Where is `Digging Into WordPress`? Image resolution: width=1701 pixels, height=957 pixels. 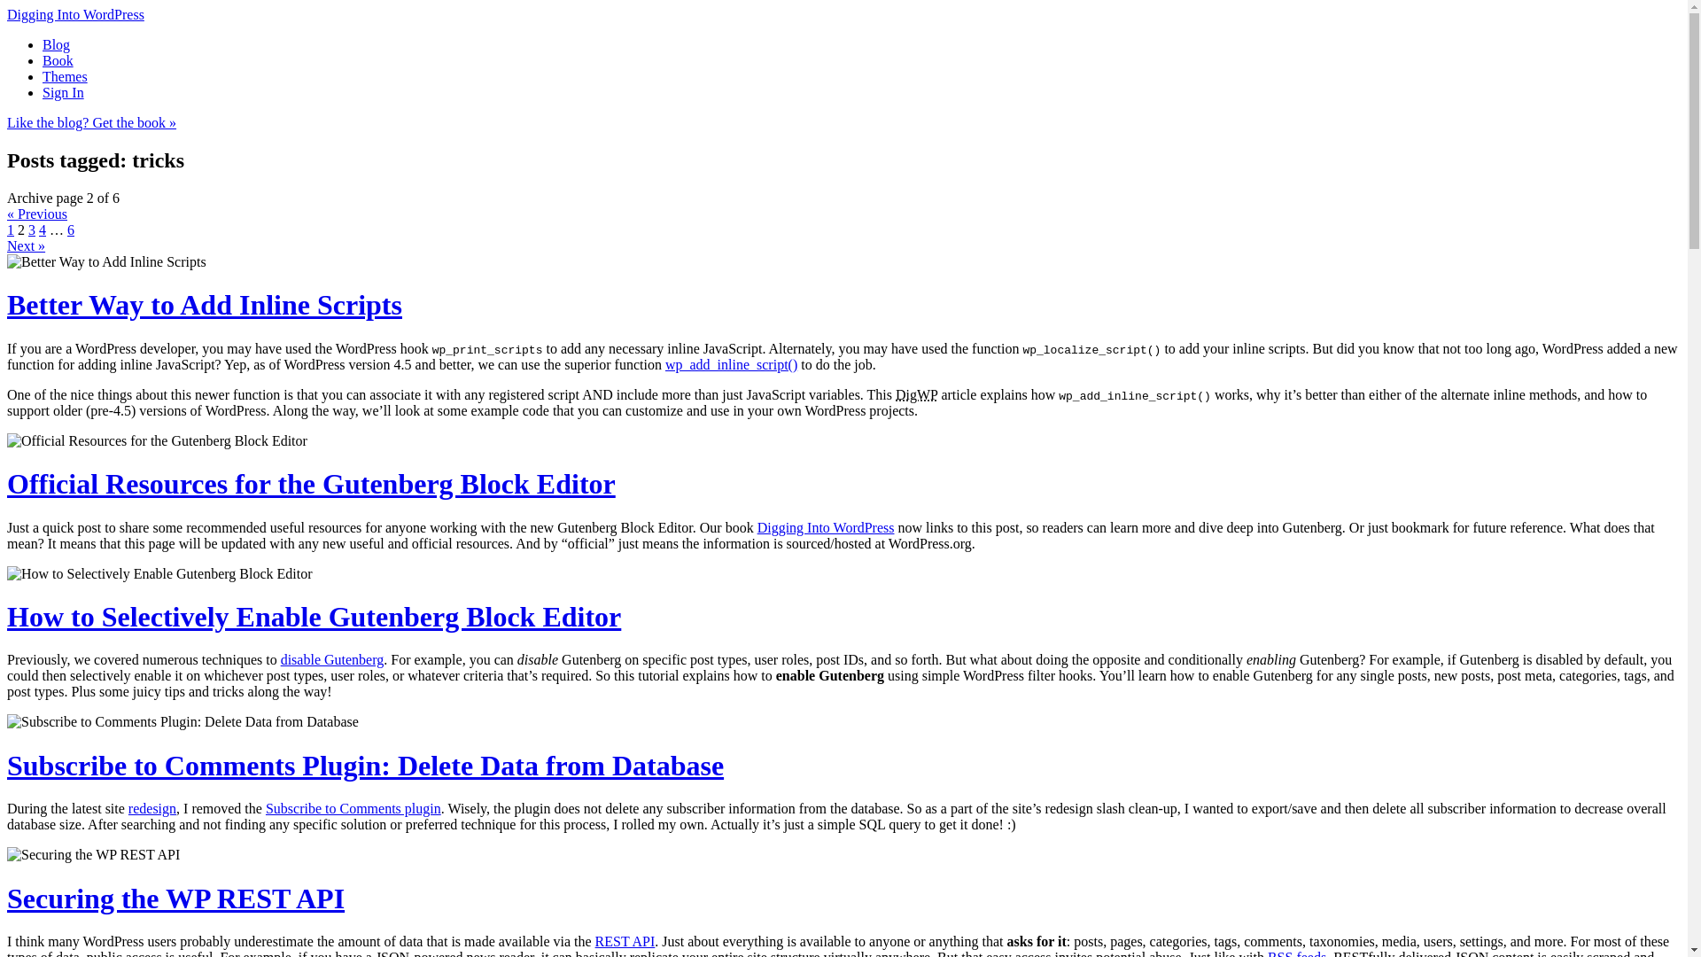 Digging Into WordPress is located at coordinates (826, 527).